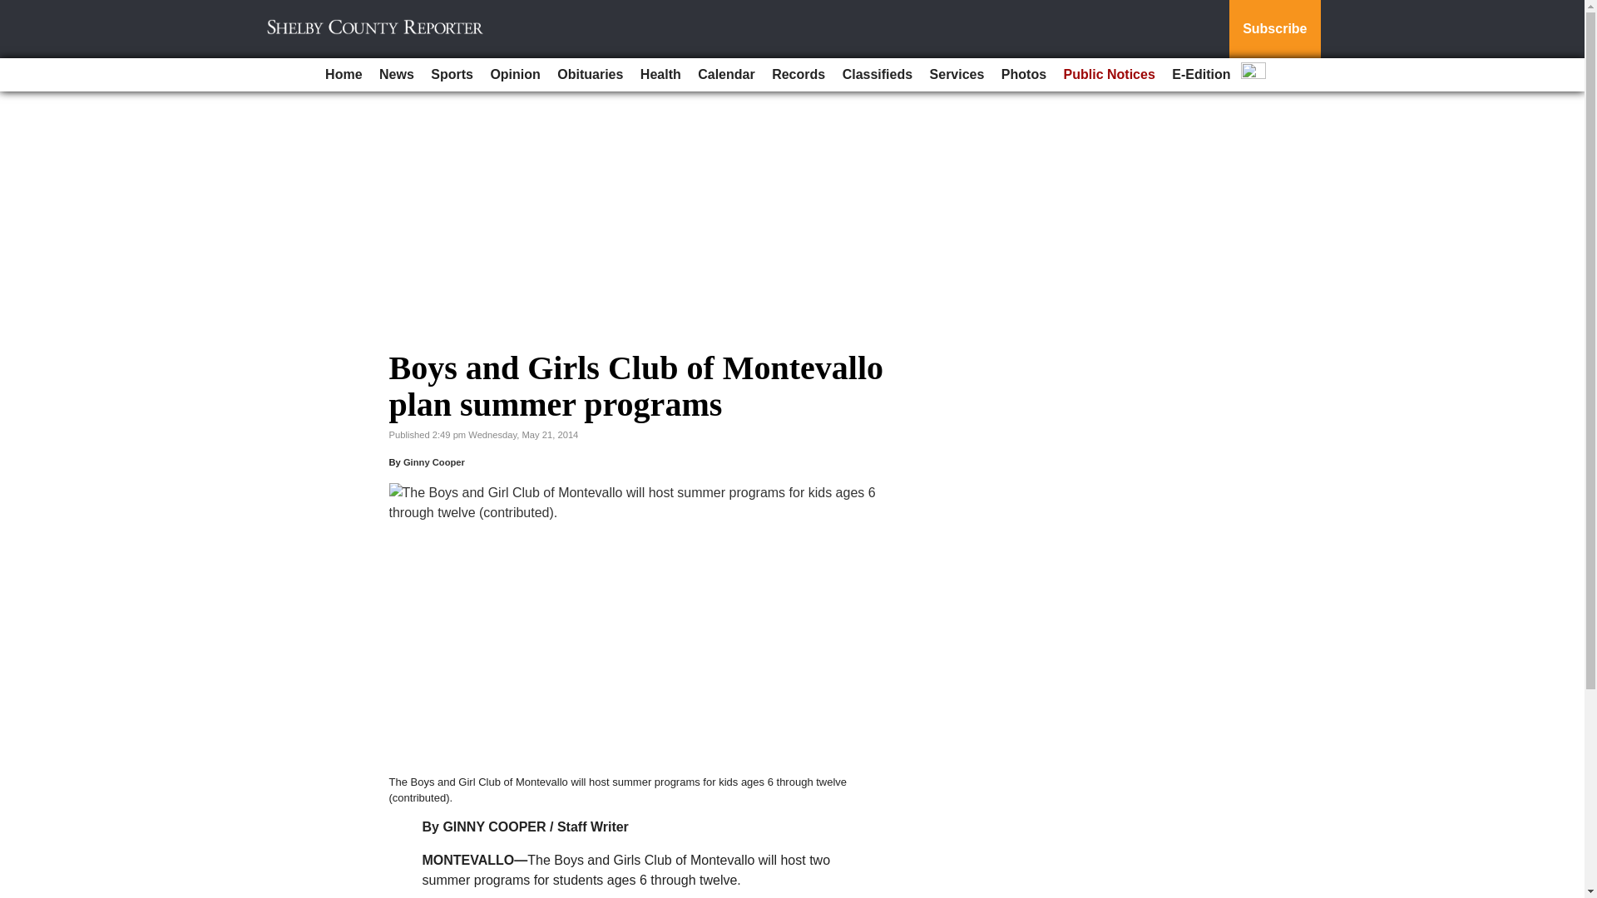  Describe the element at coordinates (514, 75) in the screenshot. I see `Opinion` at that location.